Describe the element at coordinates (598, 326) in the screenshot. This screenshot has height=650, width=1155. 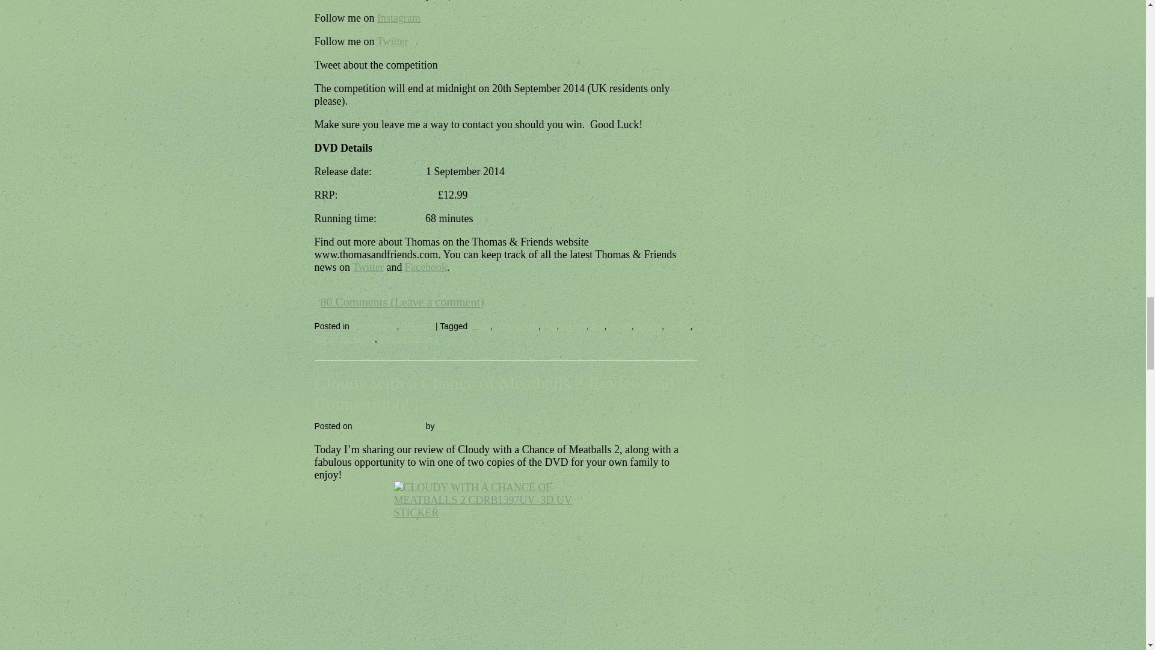
I see `film` at that location.